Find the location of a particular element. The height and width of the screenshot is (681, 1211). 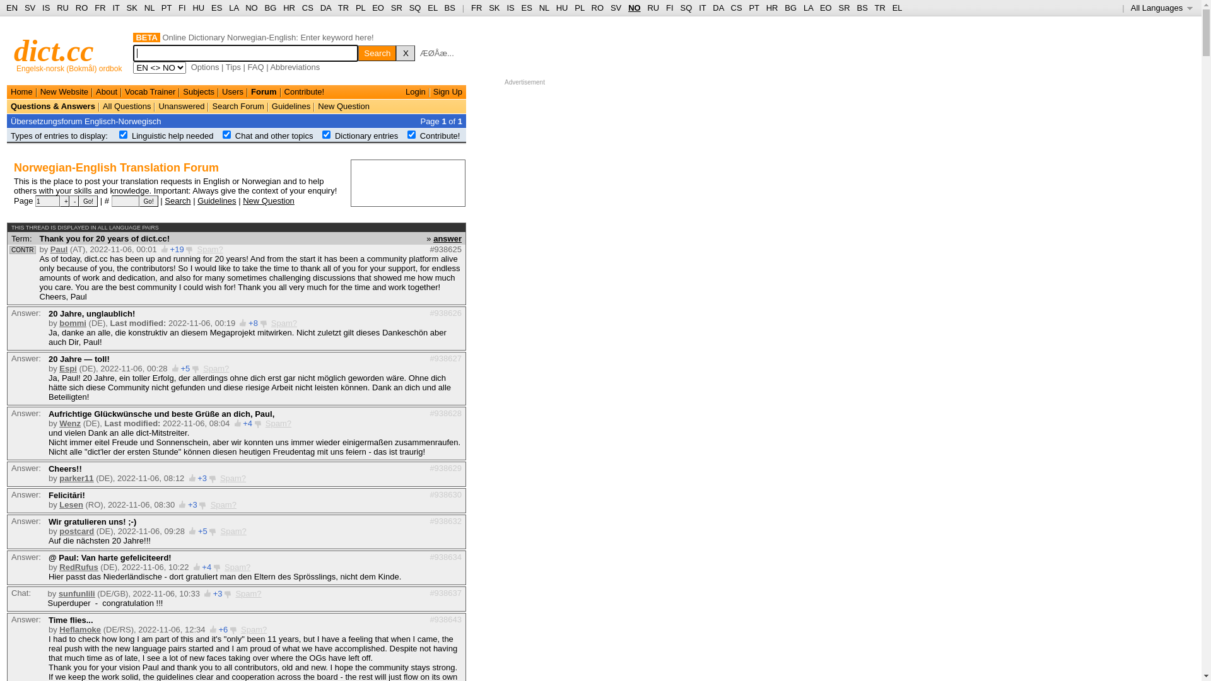

Search is located at coordinates (178, 201).